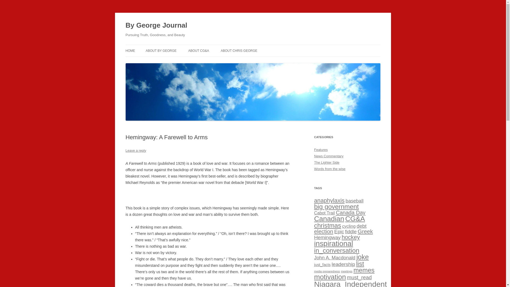 This screenshot has height=287, width=510. Describe the element at coordinates (326, 162) in the screenshot. I see `The Lighter Side` at that location.